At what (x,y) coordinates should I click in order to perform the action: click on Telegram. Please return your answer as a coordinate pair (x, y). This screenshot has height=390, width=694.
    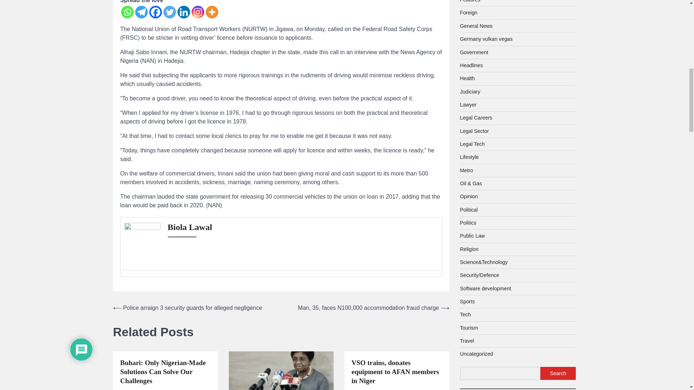
    Looking at the image, I should click on (141, 12).